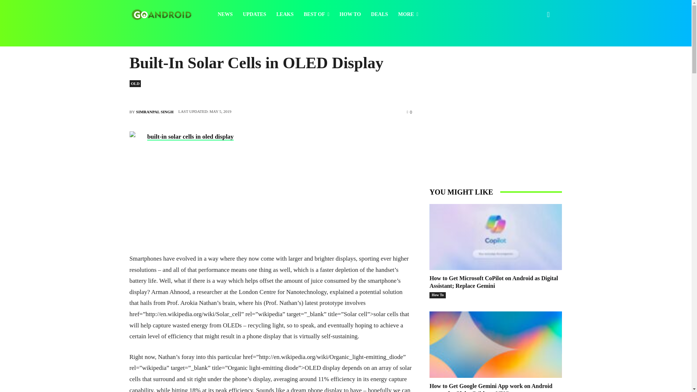  Describe the element at coordinates (254, 15) in the screenshot. I see `UPDATES` at that location.